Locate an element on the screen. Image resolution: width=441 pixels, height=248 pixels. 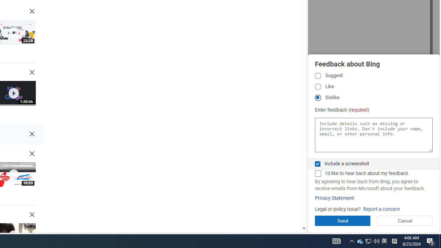
AutomationID: fbpgdgtp2 is located at coordinates (318, 87).